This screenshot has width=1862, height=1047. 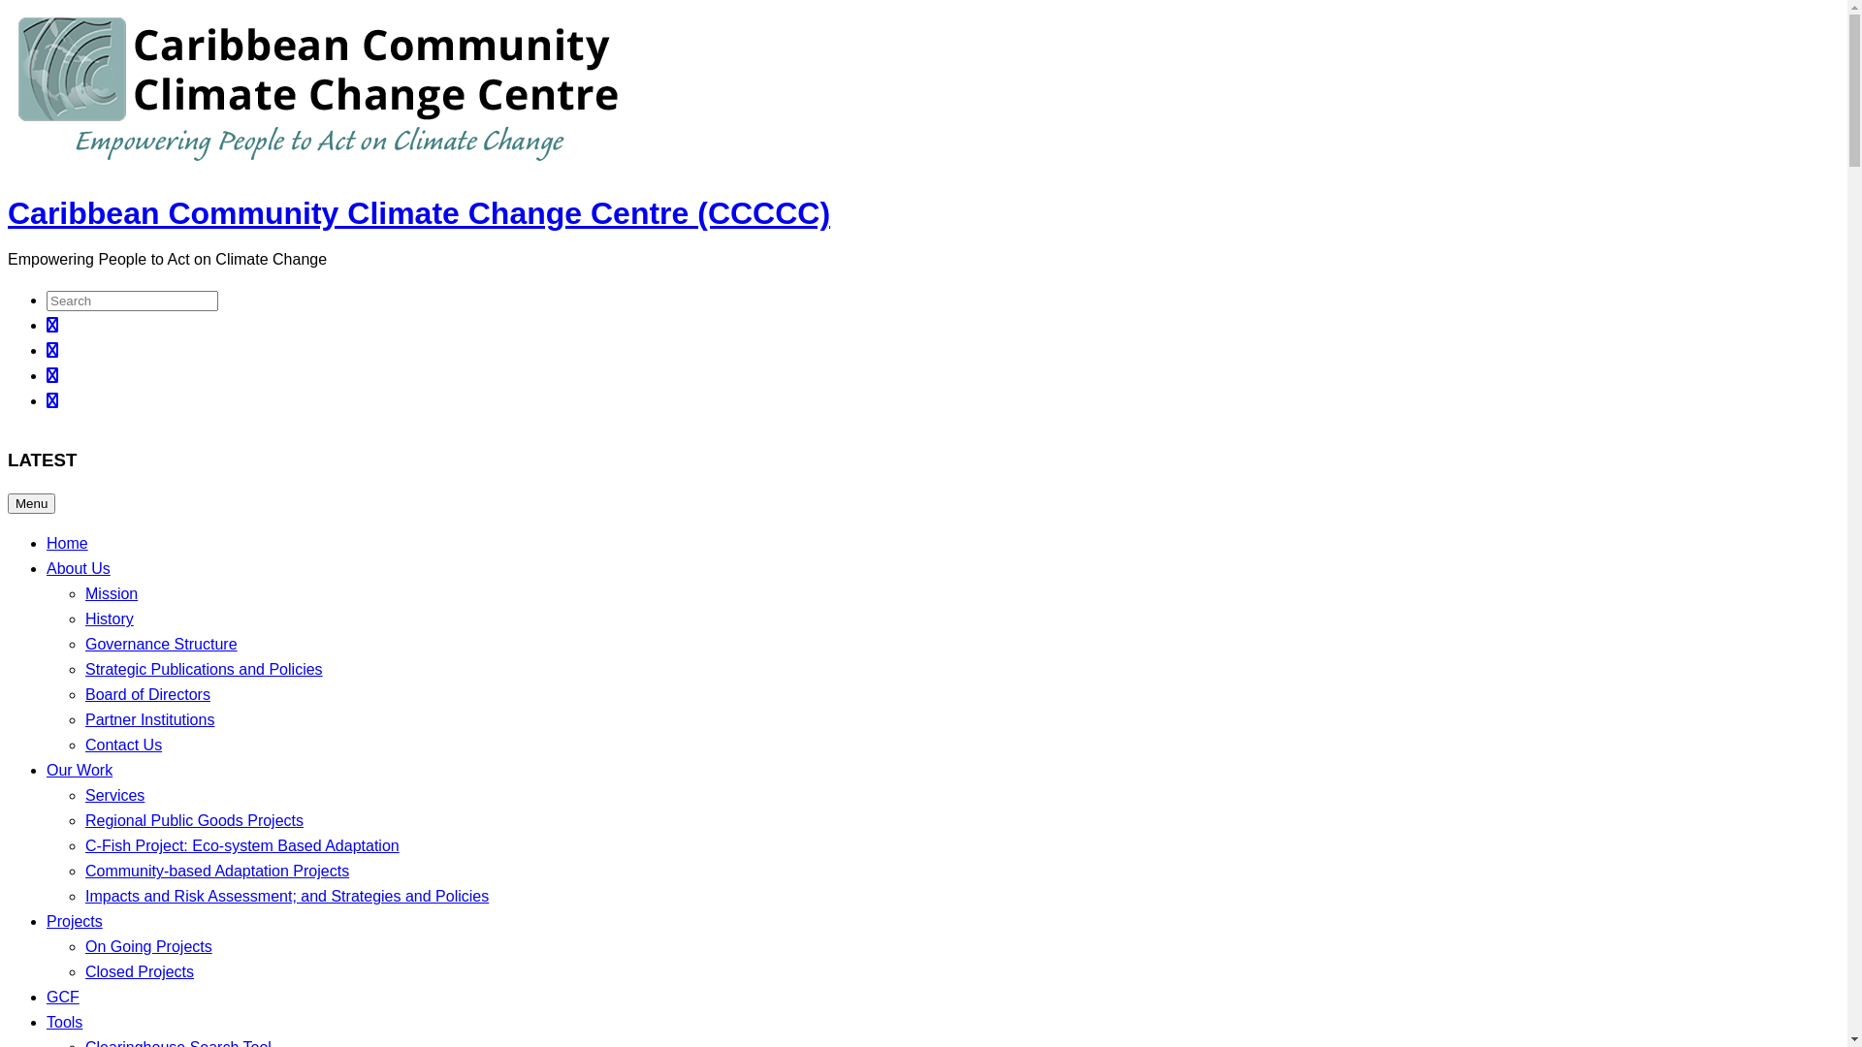 What do you see at coordinates (217, 871) in the screenshot?
I see `Community-based Adaptation Projects` at bounding box center [217, 871].